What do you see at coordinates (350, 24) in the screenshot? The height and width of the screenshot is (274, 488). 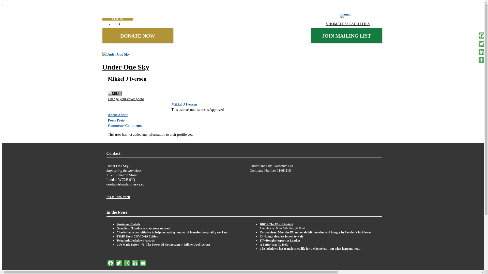 I see `HOME` at bounding box center [350, 24].